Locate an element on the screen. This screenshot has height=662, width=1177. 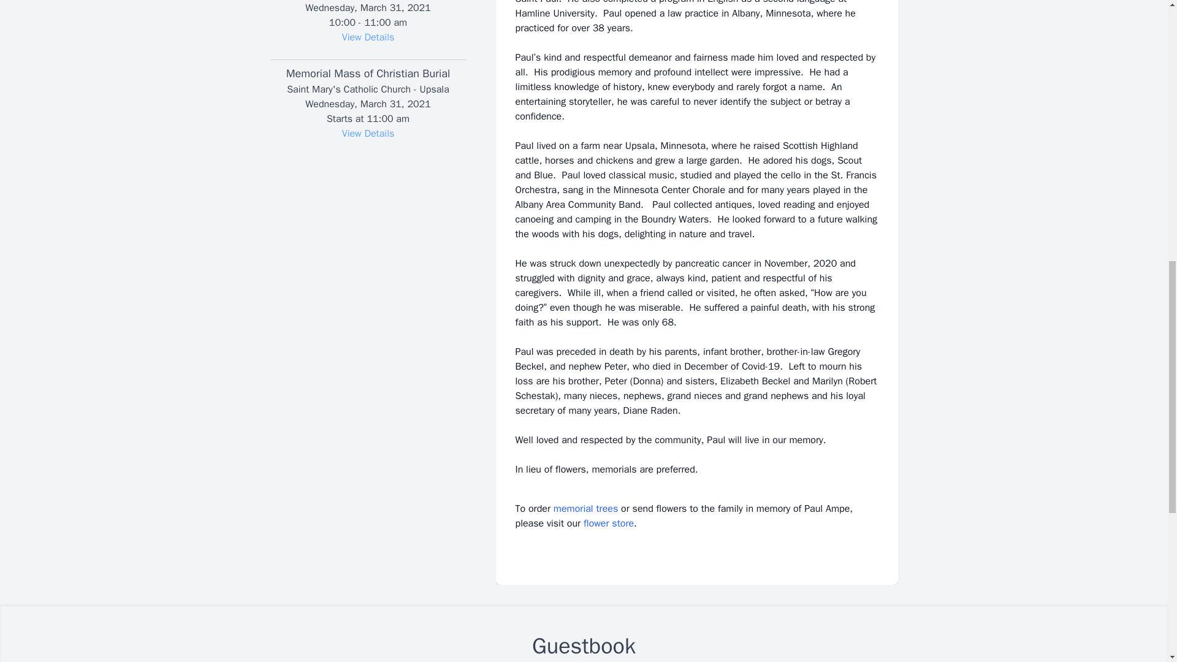
flower store is located at coordinates (609, 523).